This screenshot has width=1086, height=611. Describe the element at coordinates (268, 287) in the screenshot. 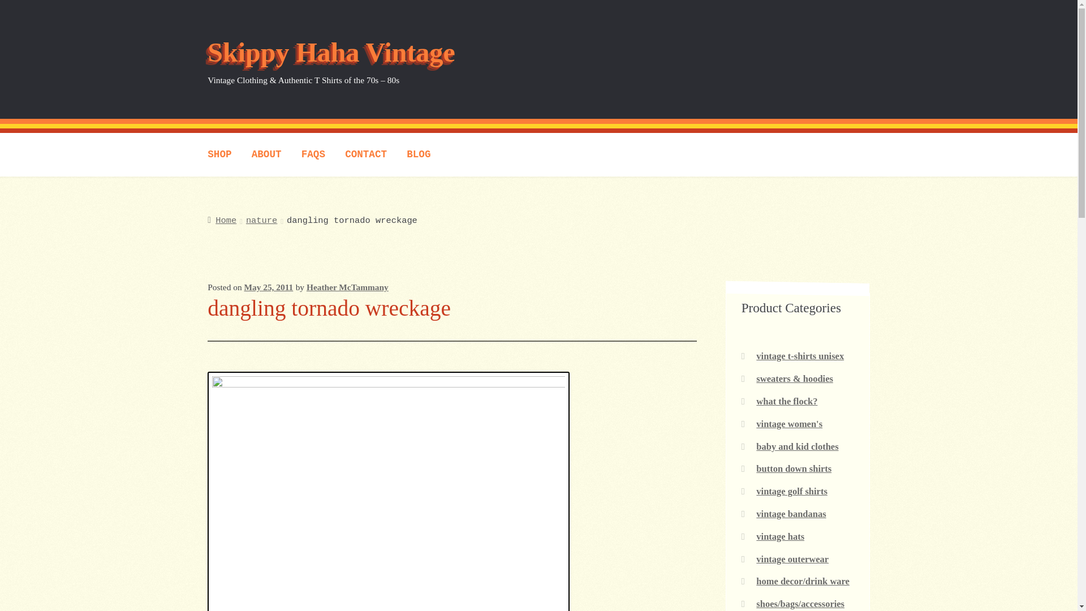

I see `May 25, 2011` at that location.